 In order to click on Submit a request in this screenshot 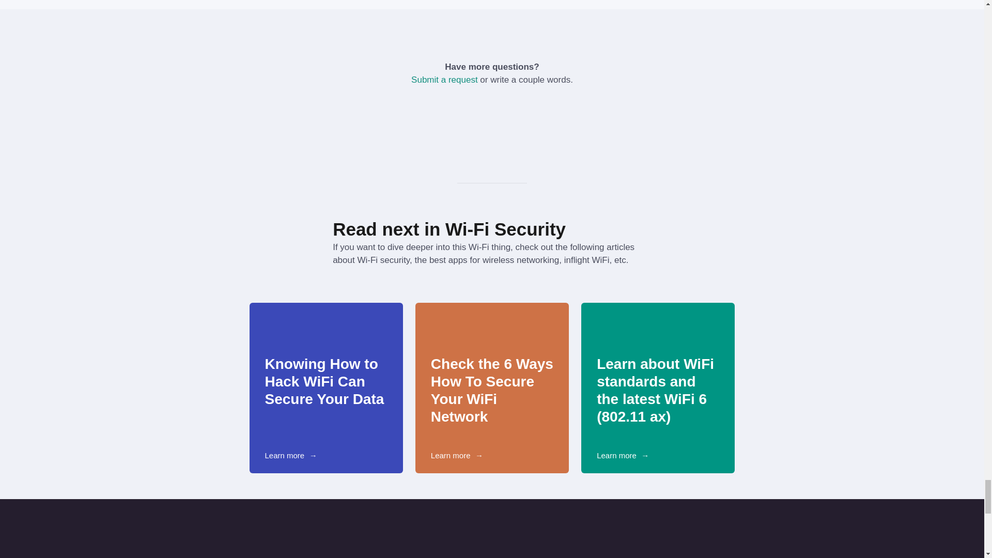, I will do `click(444, 80)`.